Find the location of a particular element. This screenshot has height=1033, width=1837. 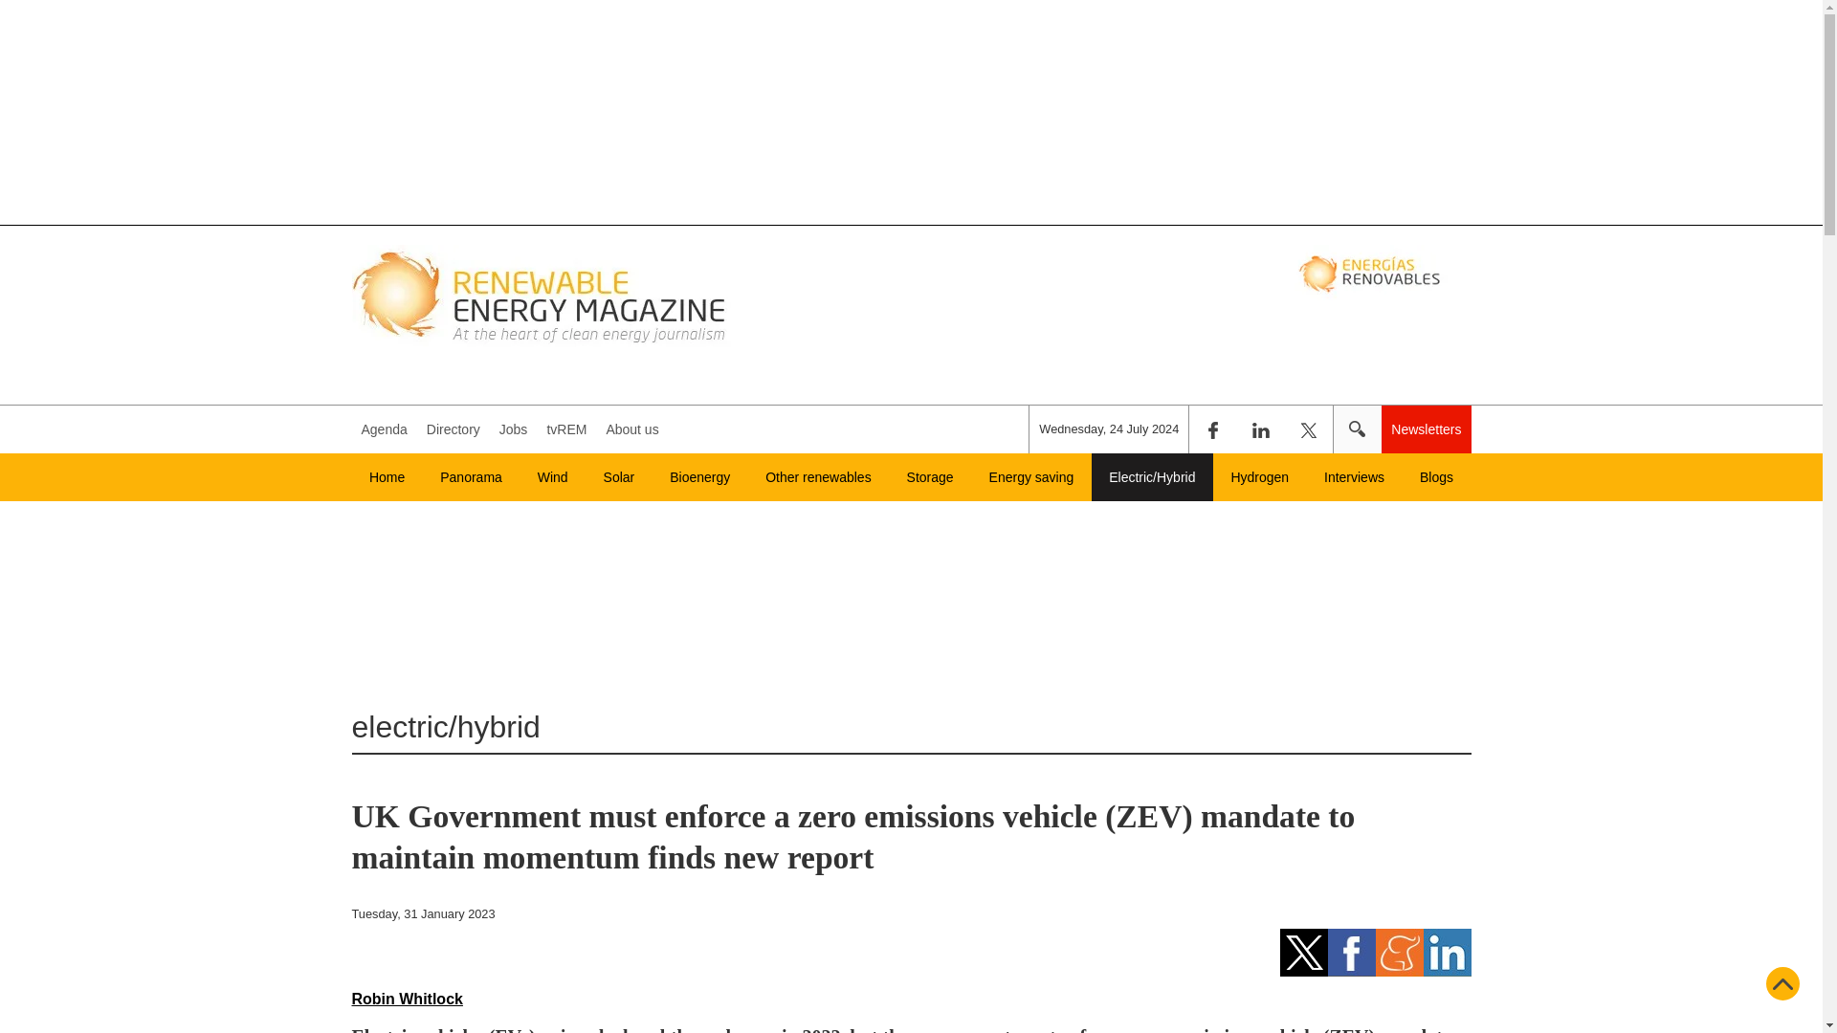

Go to Companies directory is located at coordinates (454, 429).